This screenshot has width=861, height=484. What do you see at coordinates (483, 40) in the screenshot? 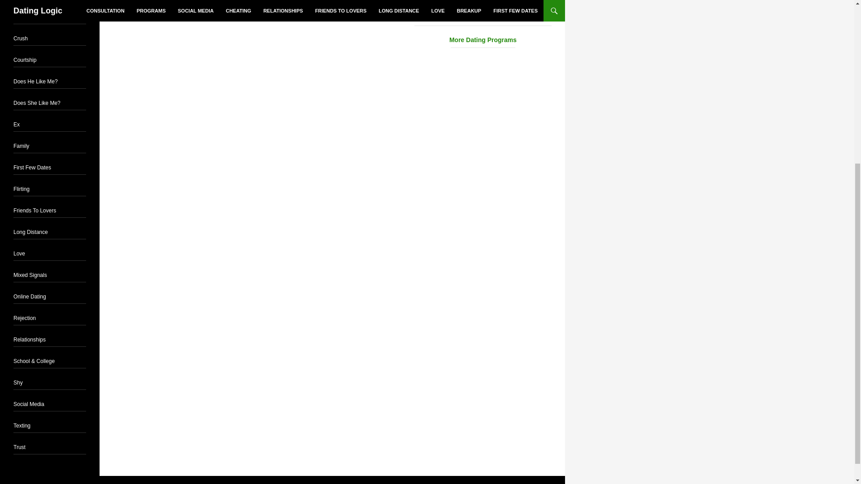
I see `More Dating Programs` at bounding box center [483, 40].